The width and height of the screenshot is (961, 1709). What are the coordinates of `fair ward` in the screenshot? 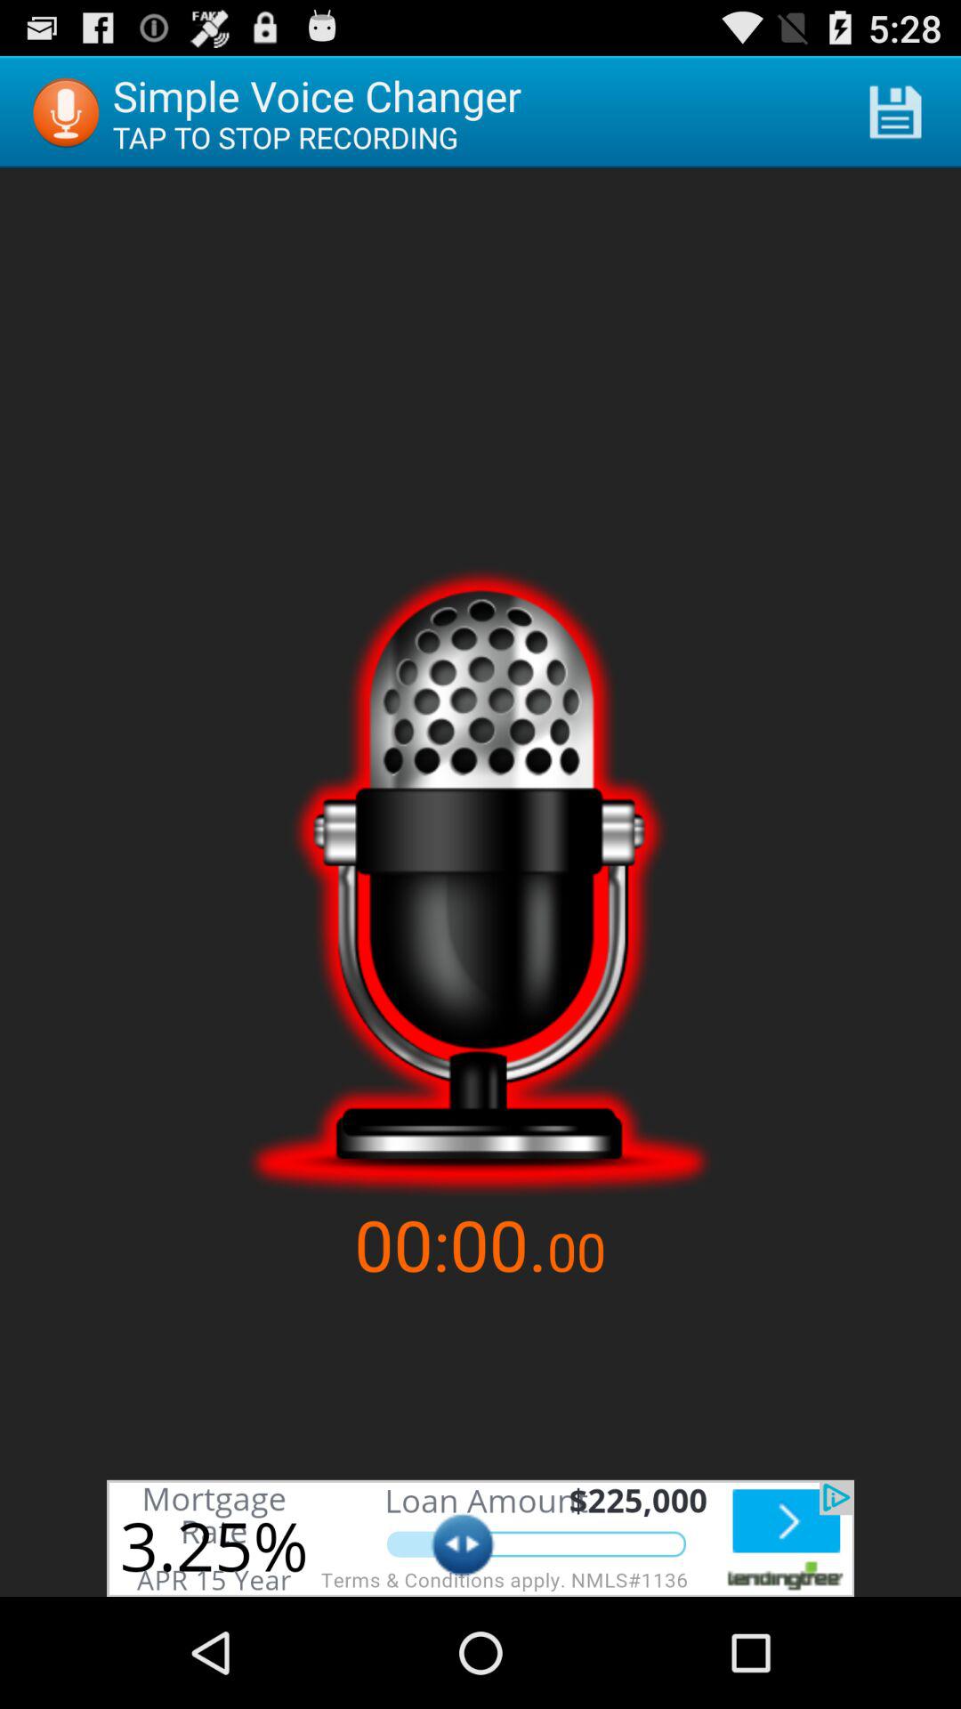 It's located at (480, 1538).